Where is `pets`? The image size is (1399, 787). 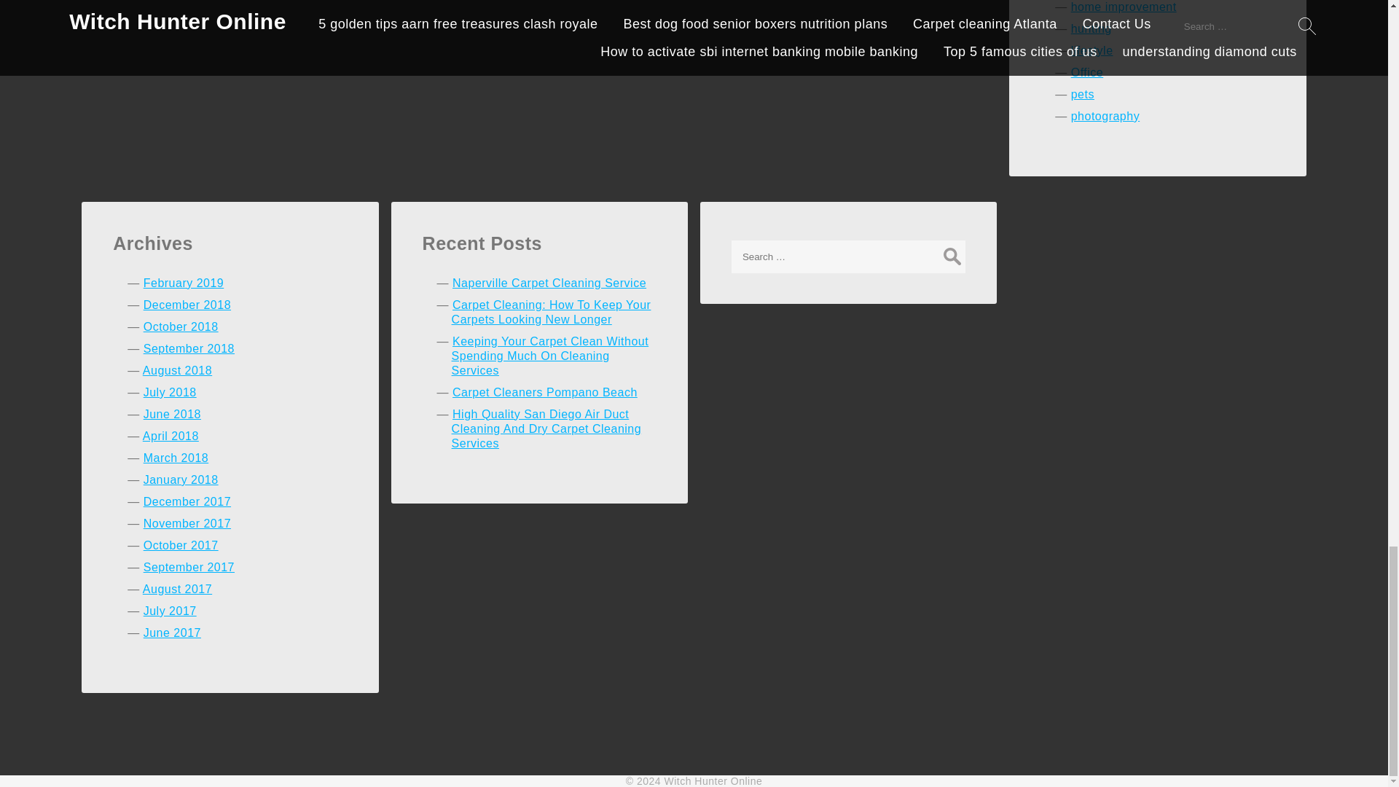
pets is located at coordinates (1083, 94).